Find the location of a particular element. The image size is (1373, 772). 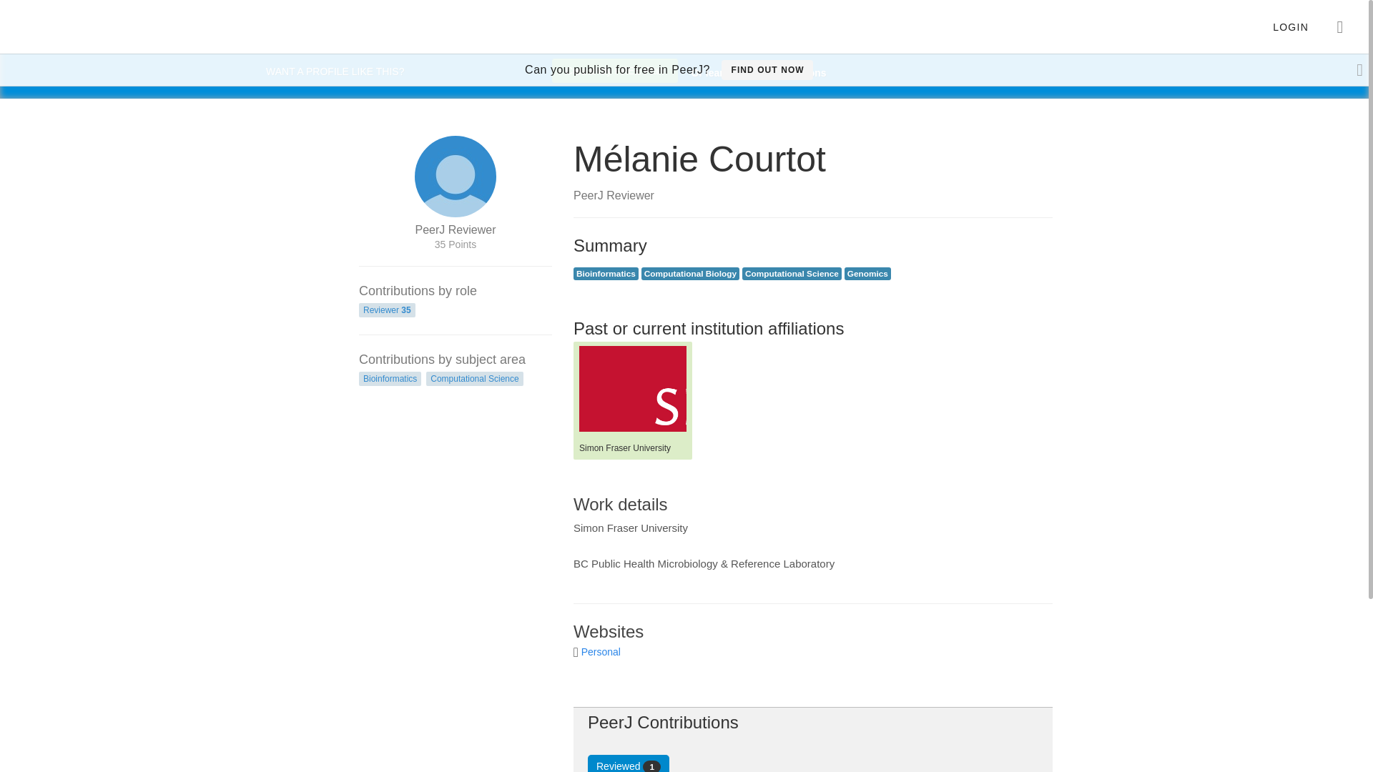

Or learn about other options is located at coordinates (759, 73).